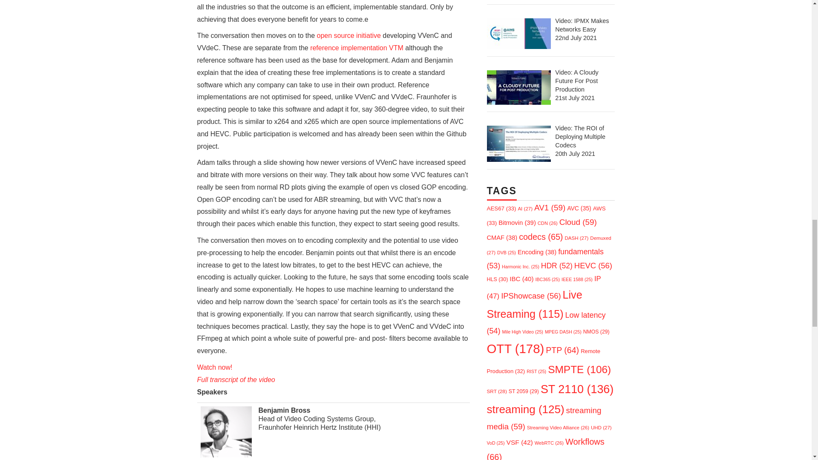  Describe the element at coordinates (356, 48) in the screenshot. I see `reference implementation VTM` at that location.